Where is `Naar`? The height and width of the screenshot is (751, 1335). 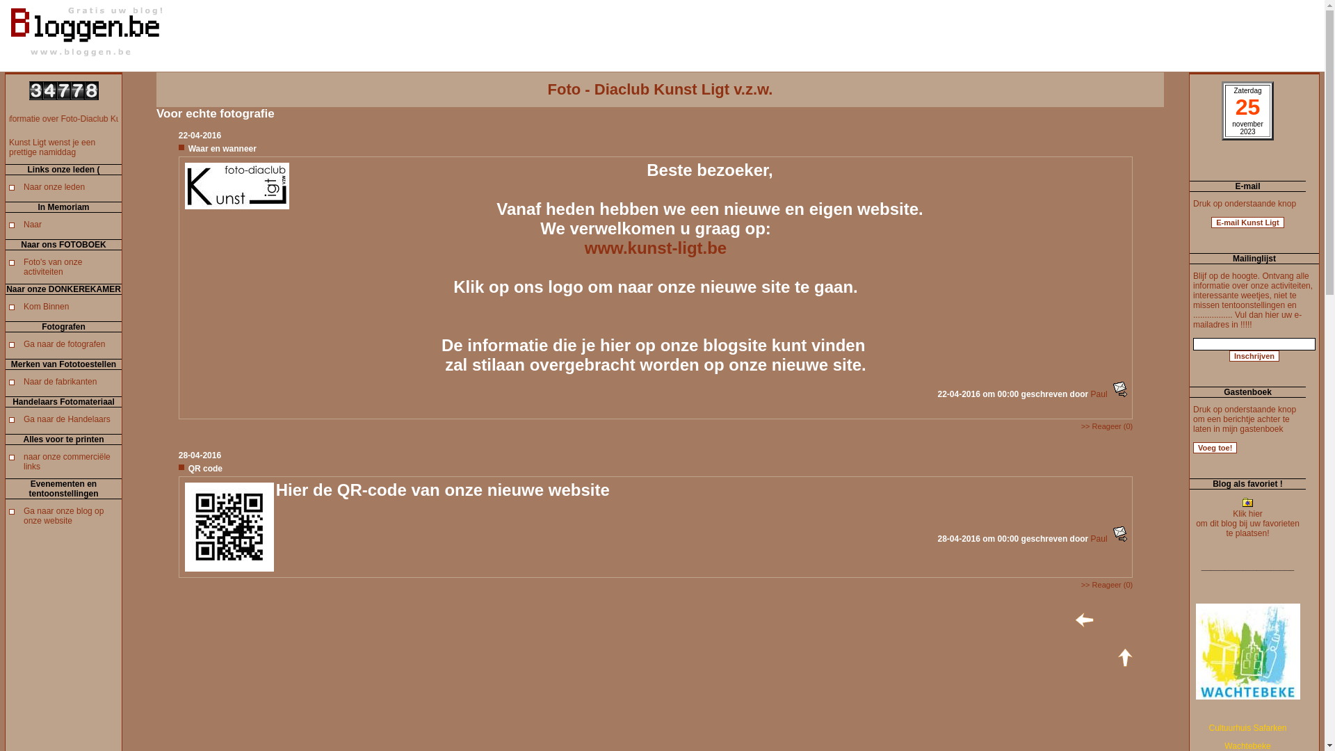 Naar is located at coordinates (33, 225).